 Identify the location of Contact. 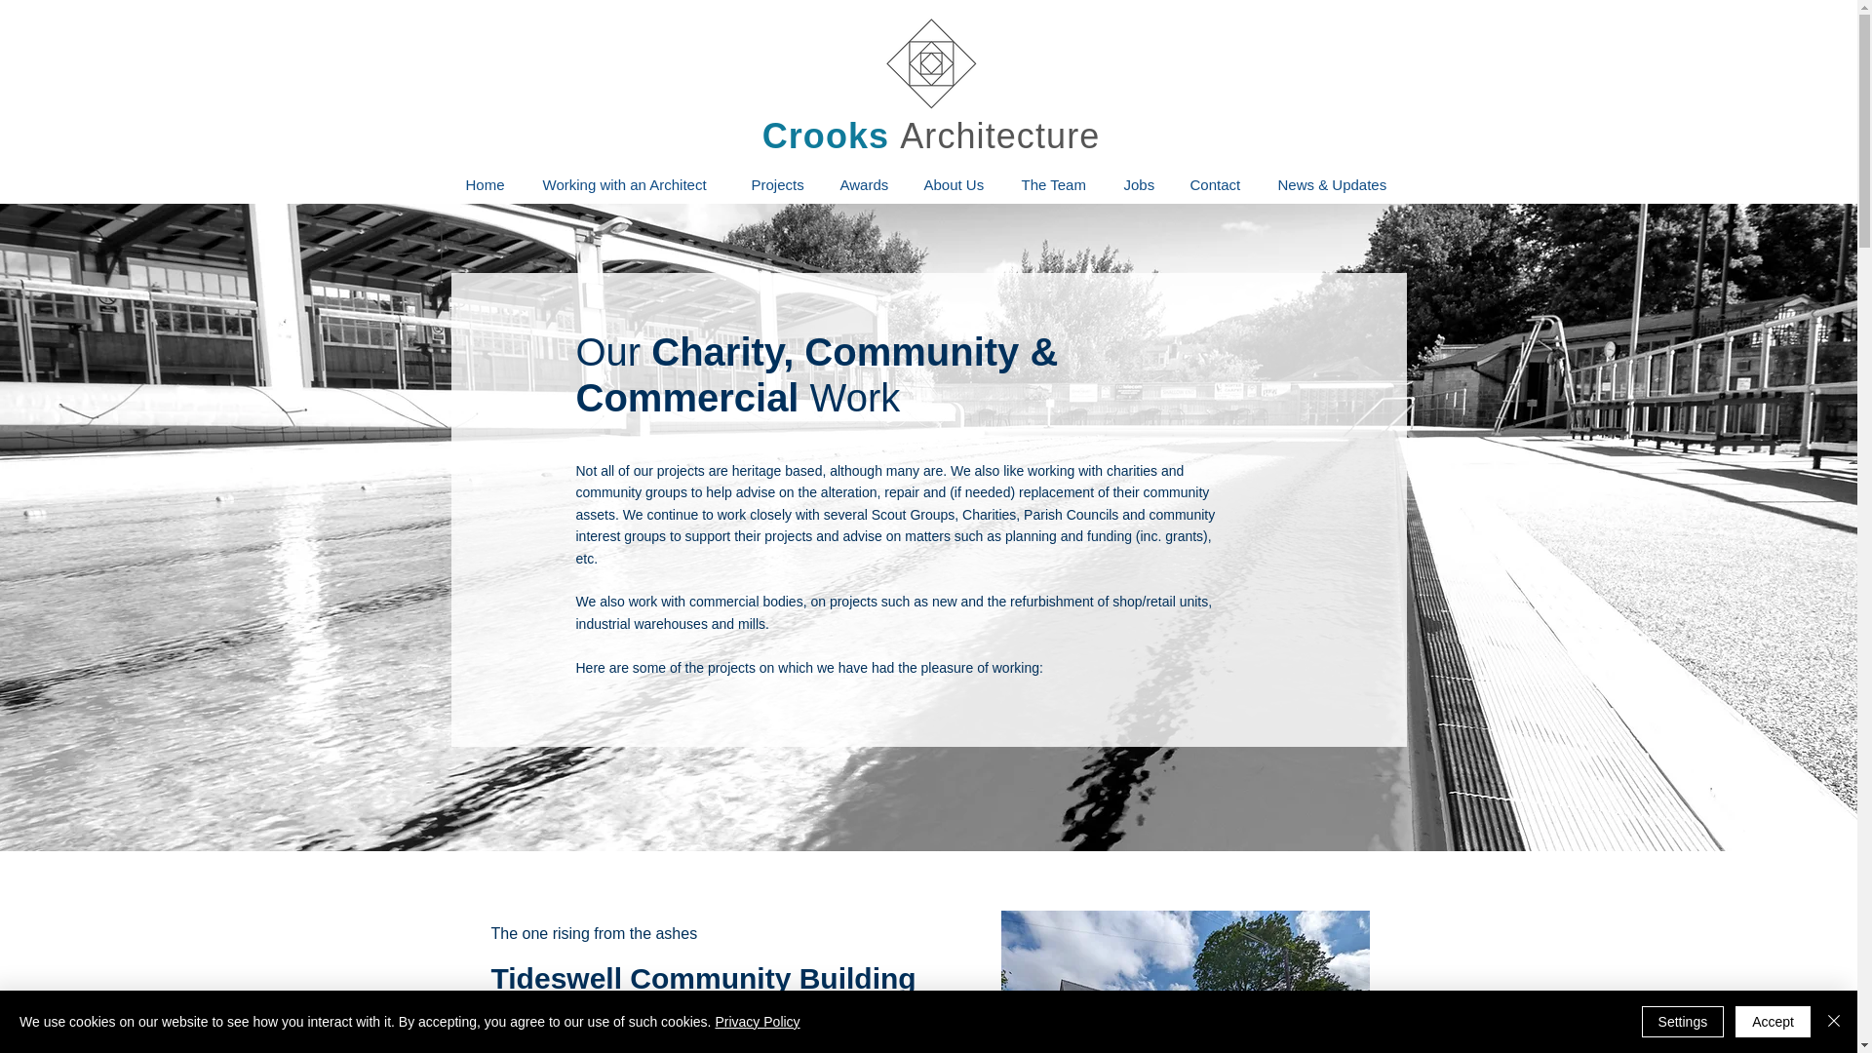
(1219, 185).